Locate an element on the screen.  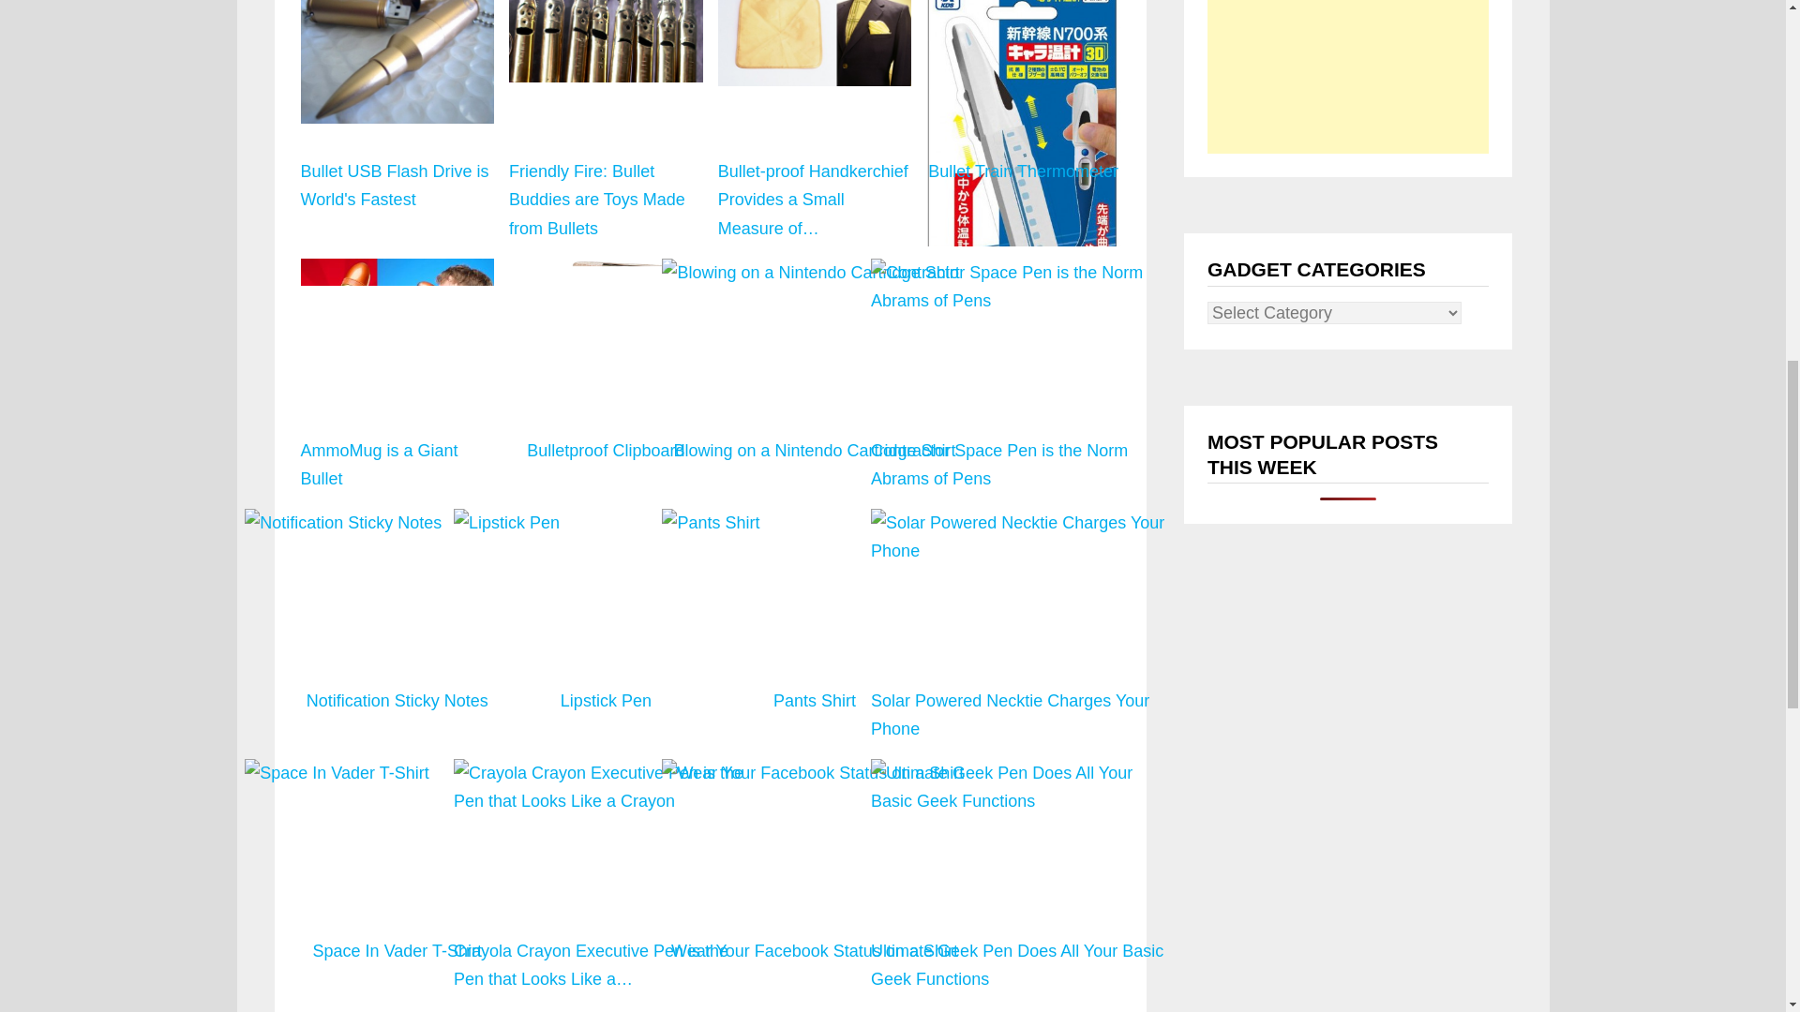
Pants Shirt is located at coordinates (814, 626).